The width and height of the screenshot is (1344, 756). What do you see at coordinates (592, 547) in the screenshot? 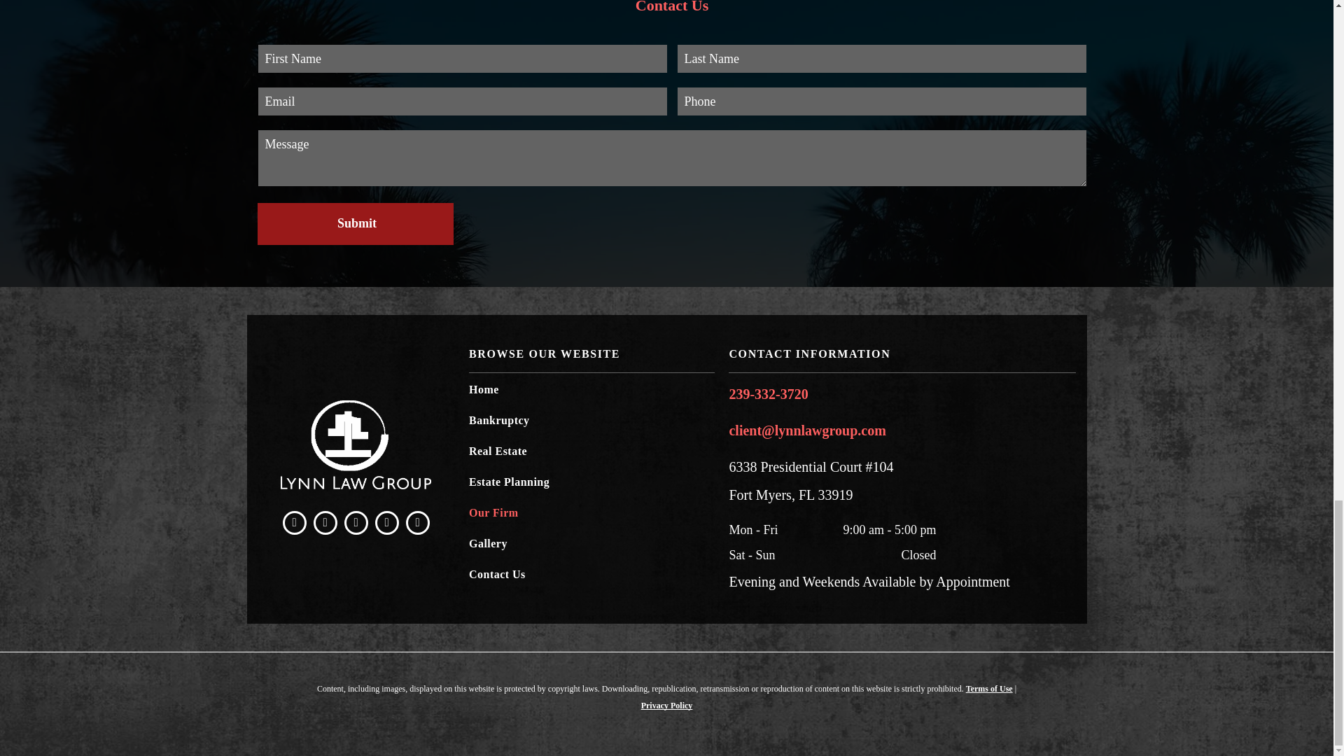
I see `Gallery` at bounding box center [592, 547].